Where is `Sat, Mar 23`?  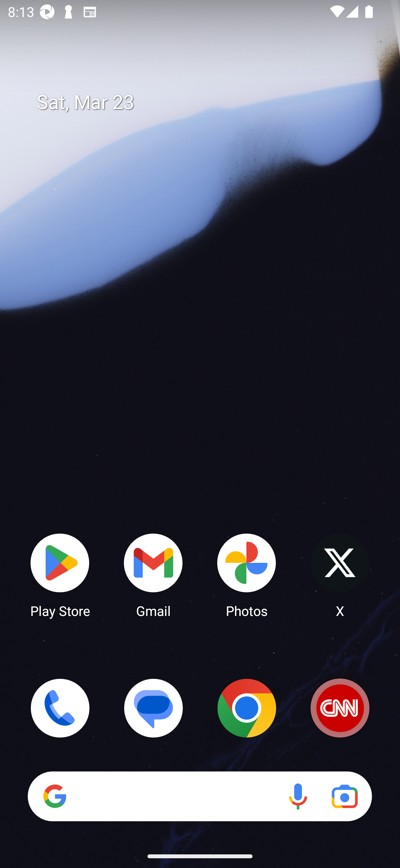
Sat, Mar 23 is located at coordinates (208, 102).